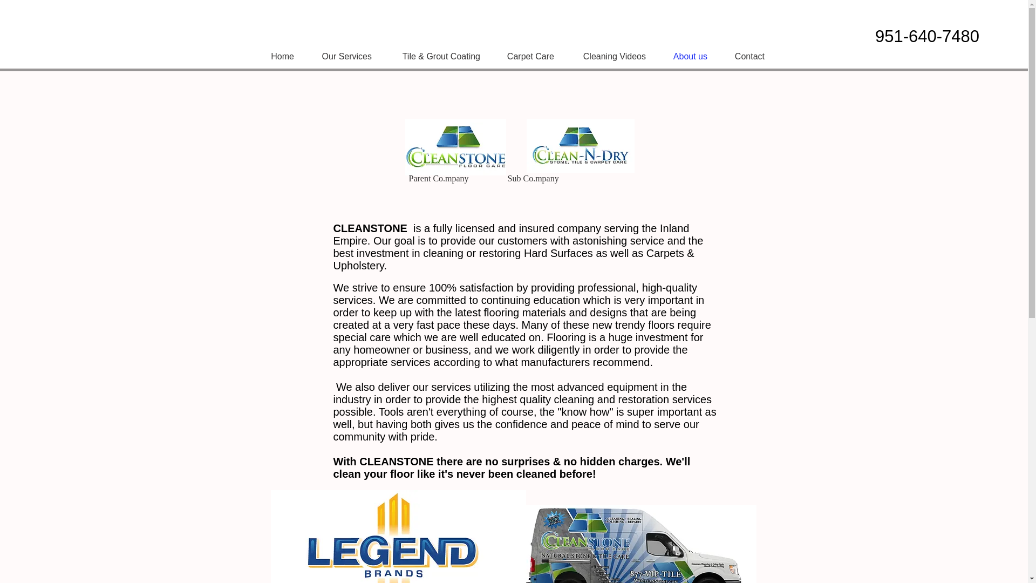 Image resolution: width=1036 pixels, height=583 pixels. What do you see at coordinates (341, 56) in the screenshot?
I see `Our Services` at bounding box center [341, 56].